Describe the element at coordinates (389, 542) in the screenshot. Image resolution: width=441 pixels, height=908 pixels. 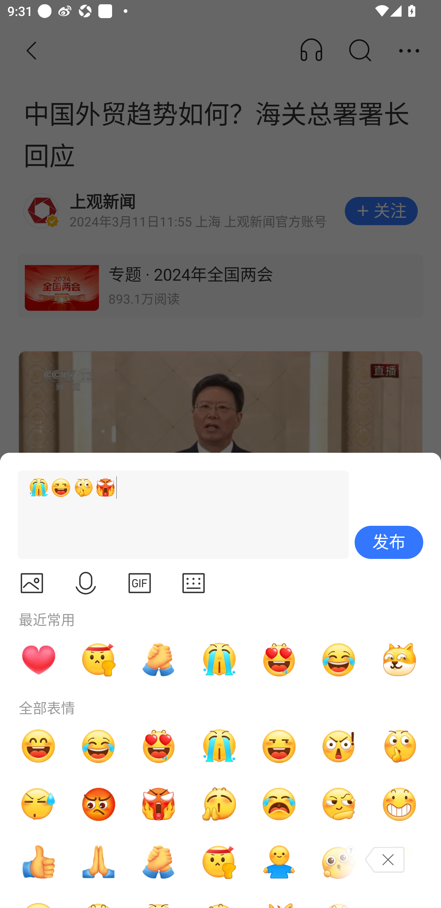
I see `发布` at that location.